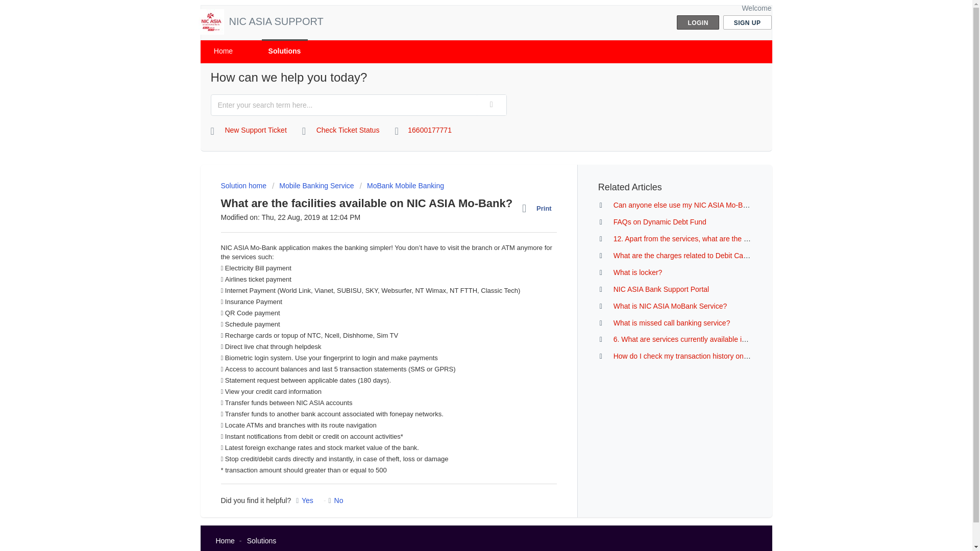  Describe the element at coordinates (244, 186) in the screenshot. I see `Solution home` at that location.